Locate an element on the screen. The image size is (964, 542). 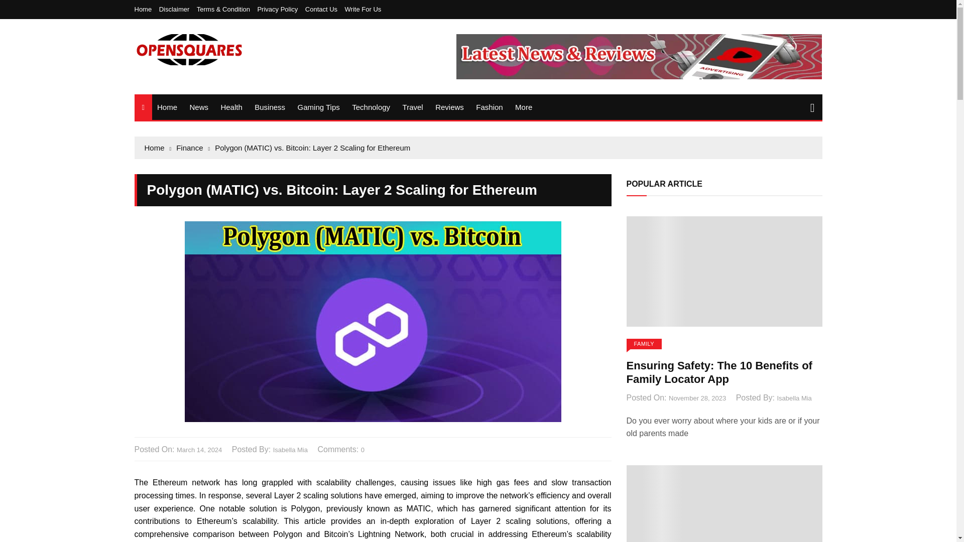
Contact Us is located at coordinates (323, 9).